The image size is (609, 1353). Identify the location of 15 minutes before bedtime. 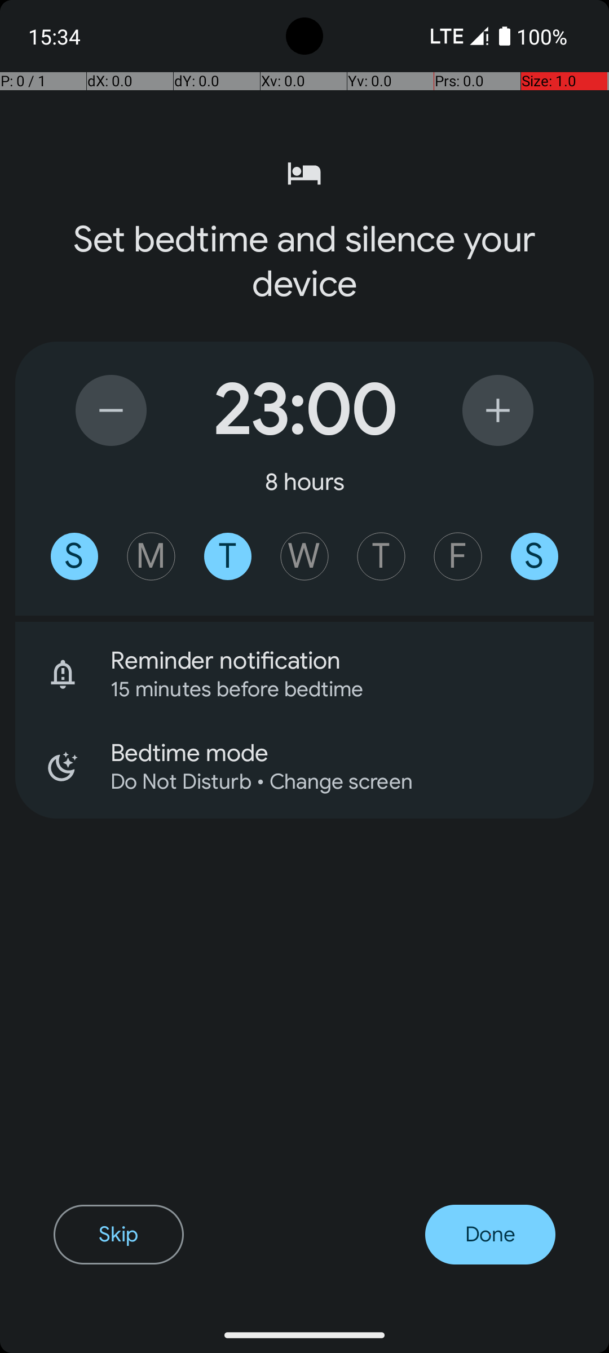
(337, 689).